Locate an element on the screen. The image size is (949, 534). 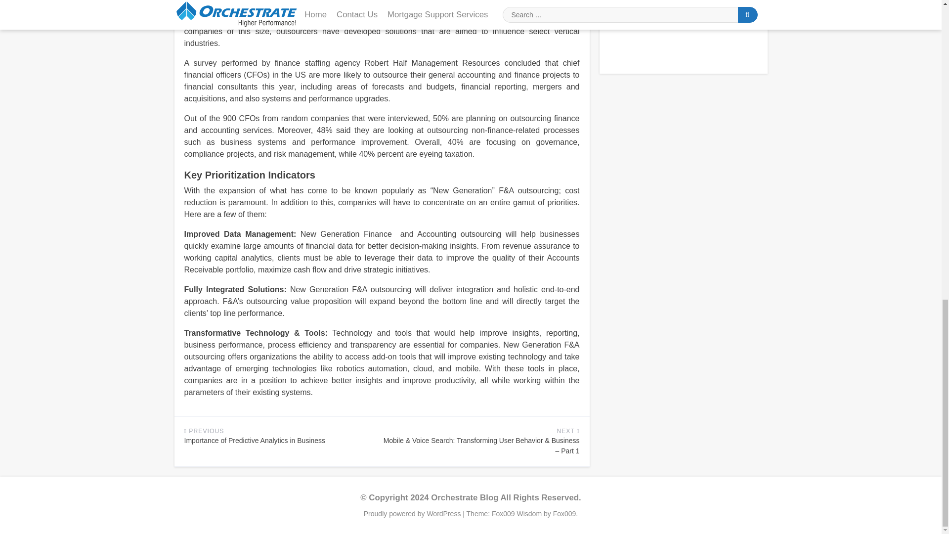
Proudly powered by WordPress is located at coordinates (413, 513).